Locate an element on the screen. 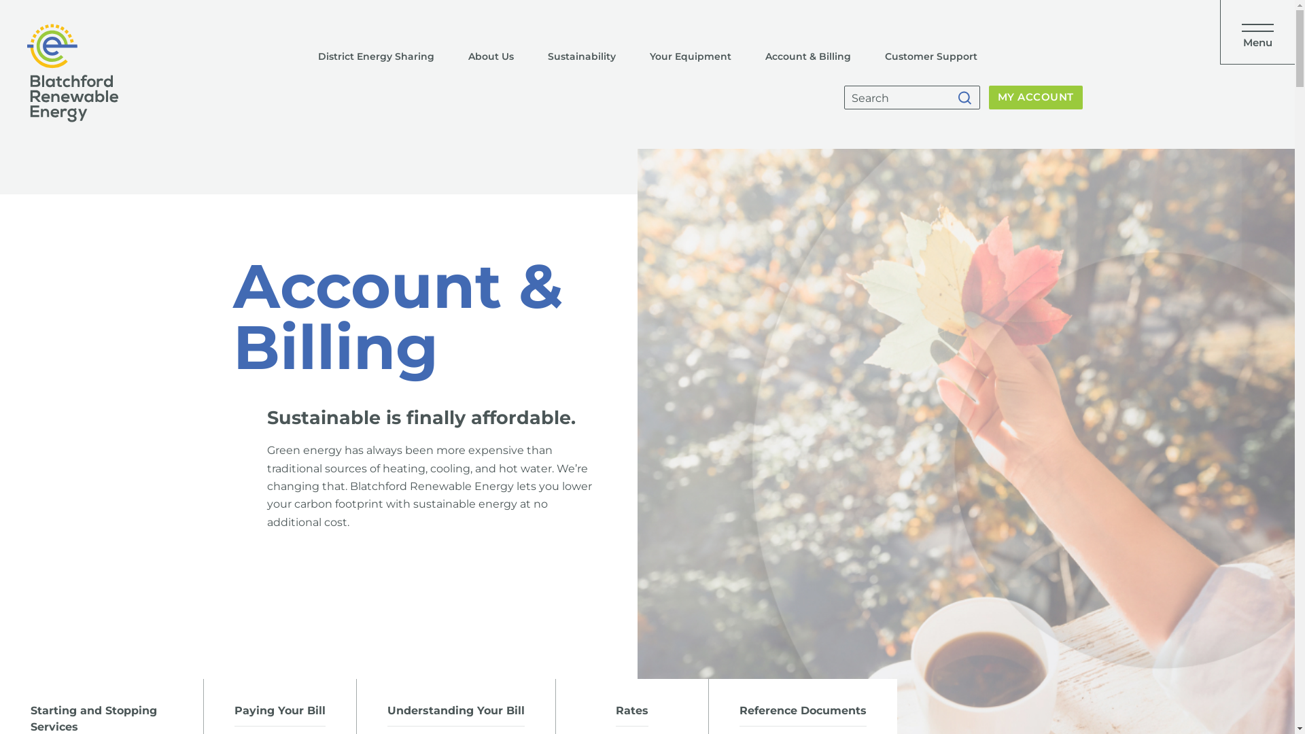 This screenshot has height=734, width=1305. Search is located at coordinates (970, 98).